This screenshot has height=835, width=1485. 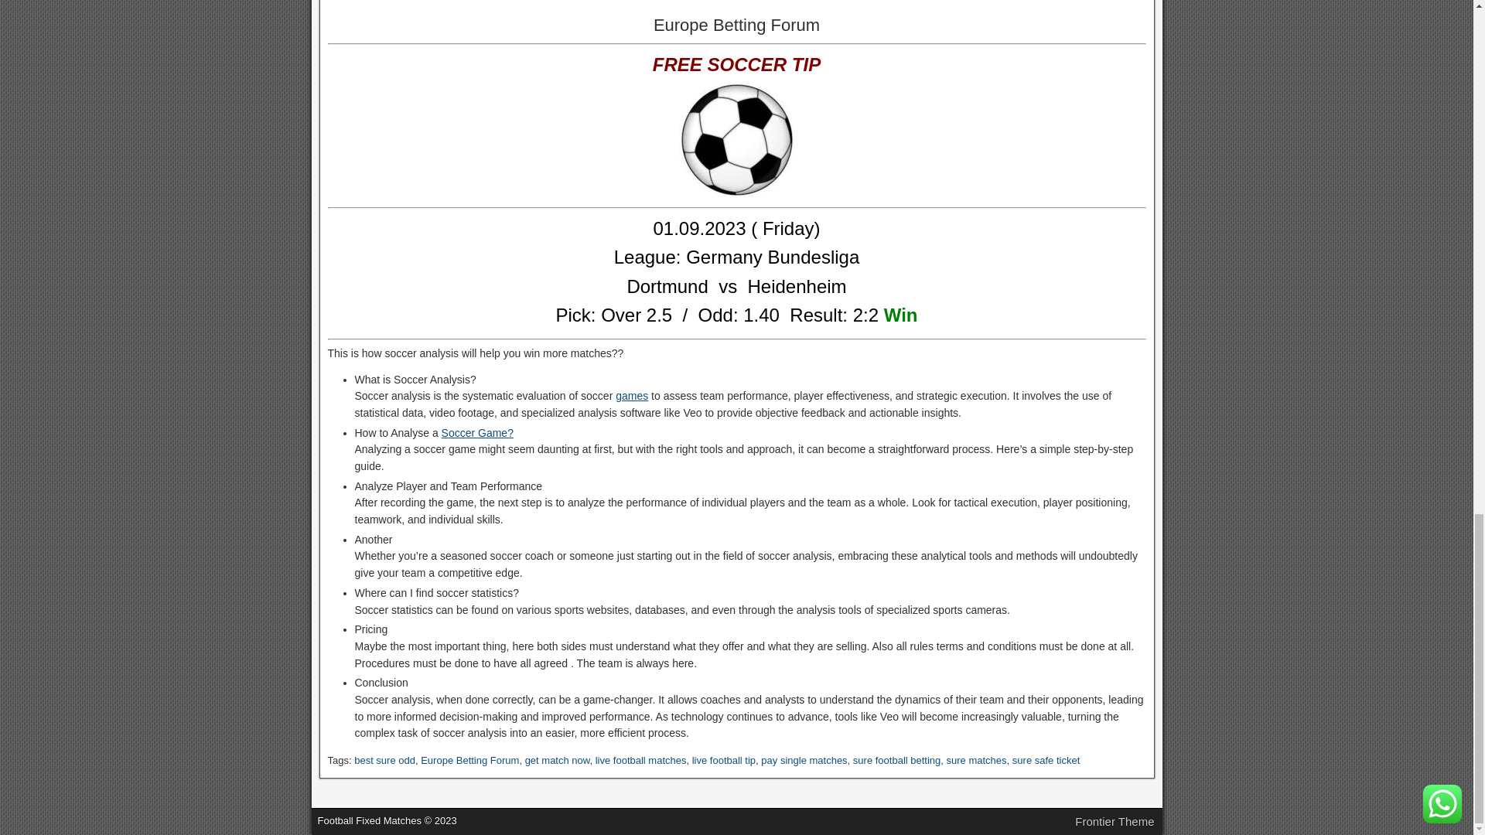 I want to click on live football tip, so click(x=724, y=761).